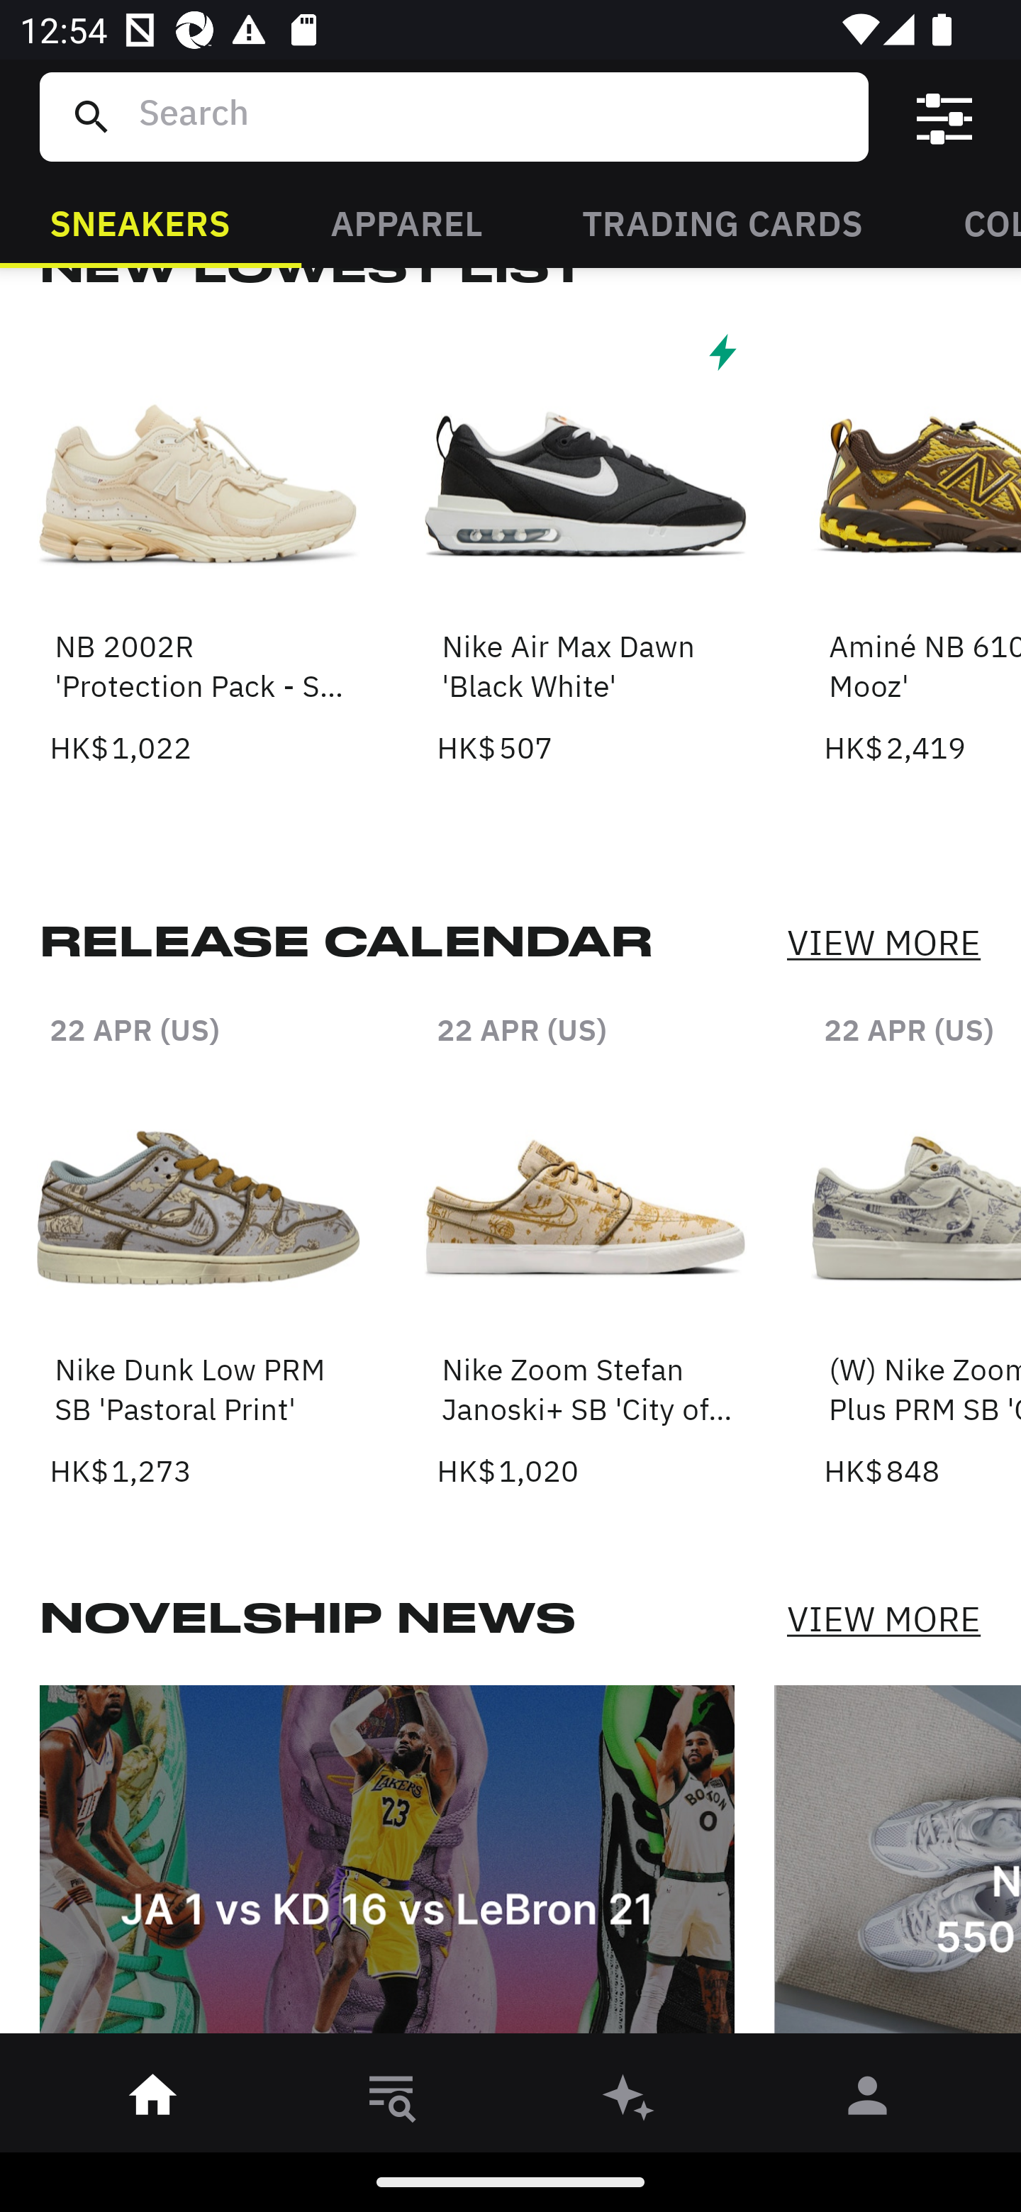  I want to click on SNEAKERS, so click(140, 221).